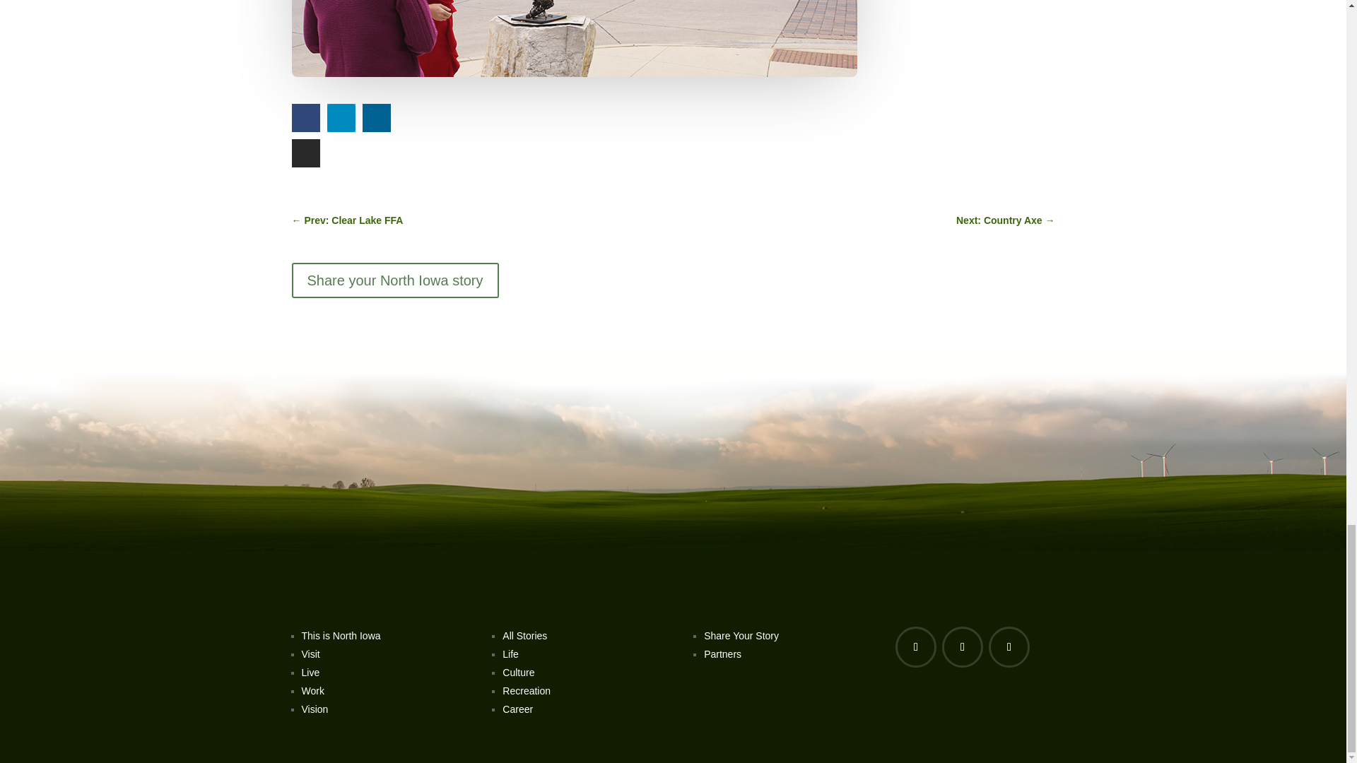  Describe the element at coordinates (312, 691) in the screenshot. I see `Work` at that location.